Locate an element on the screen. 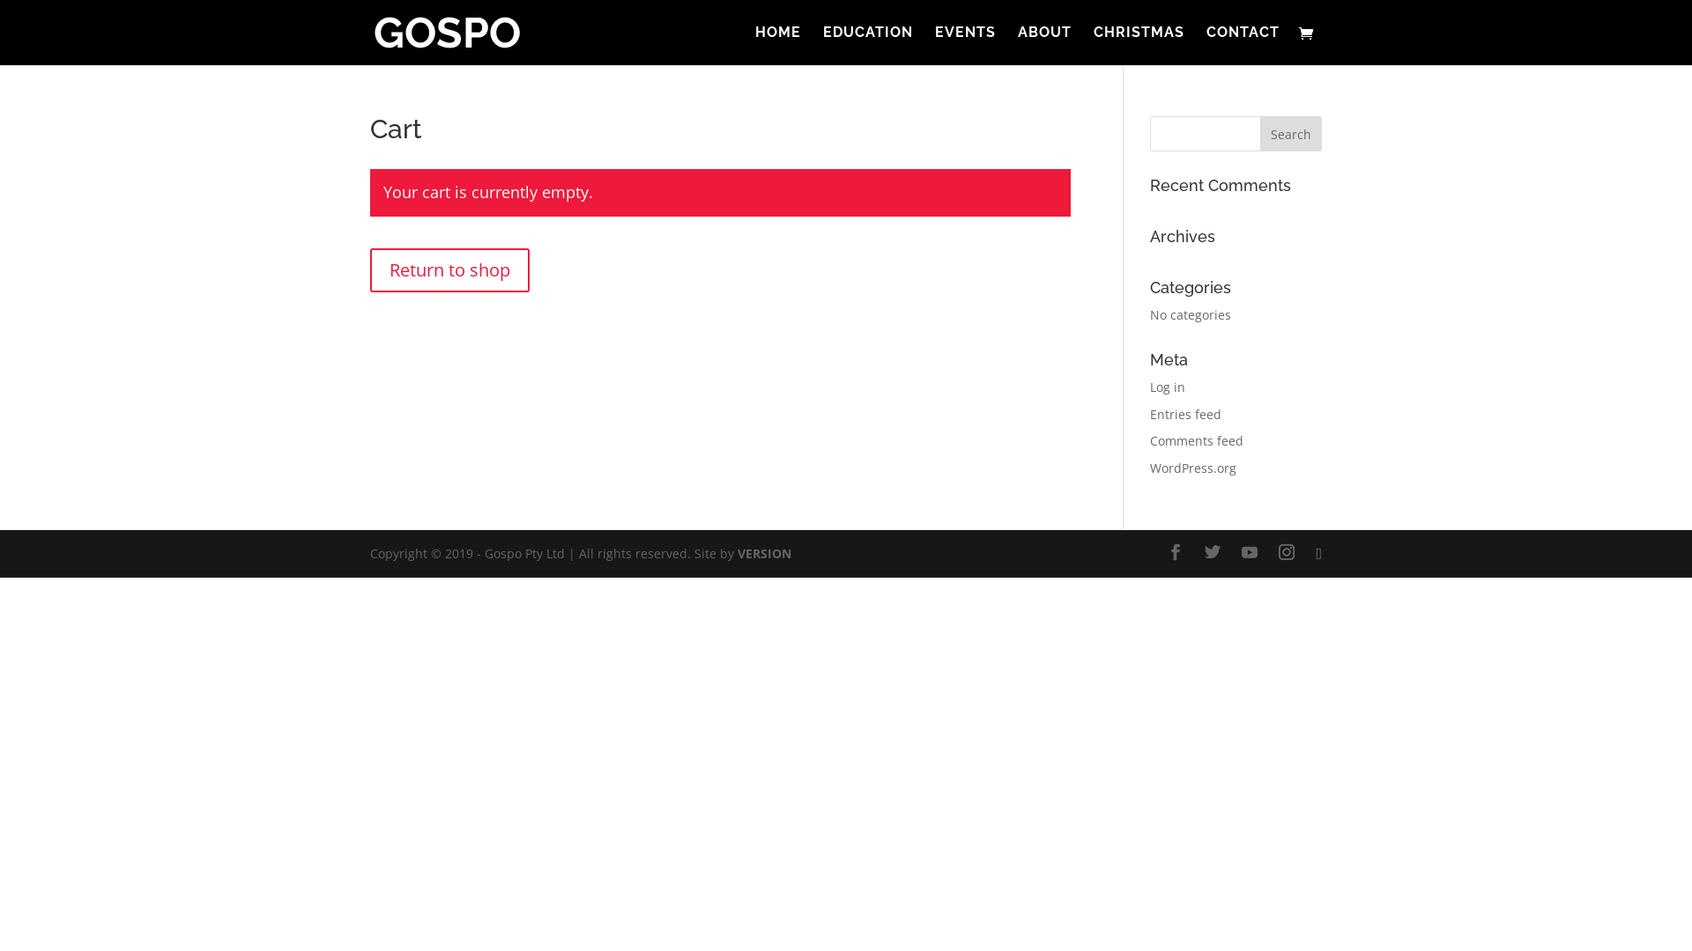 The image size is (1692, 951). Search is located at coordinates (1291, 134).